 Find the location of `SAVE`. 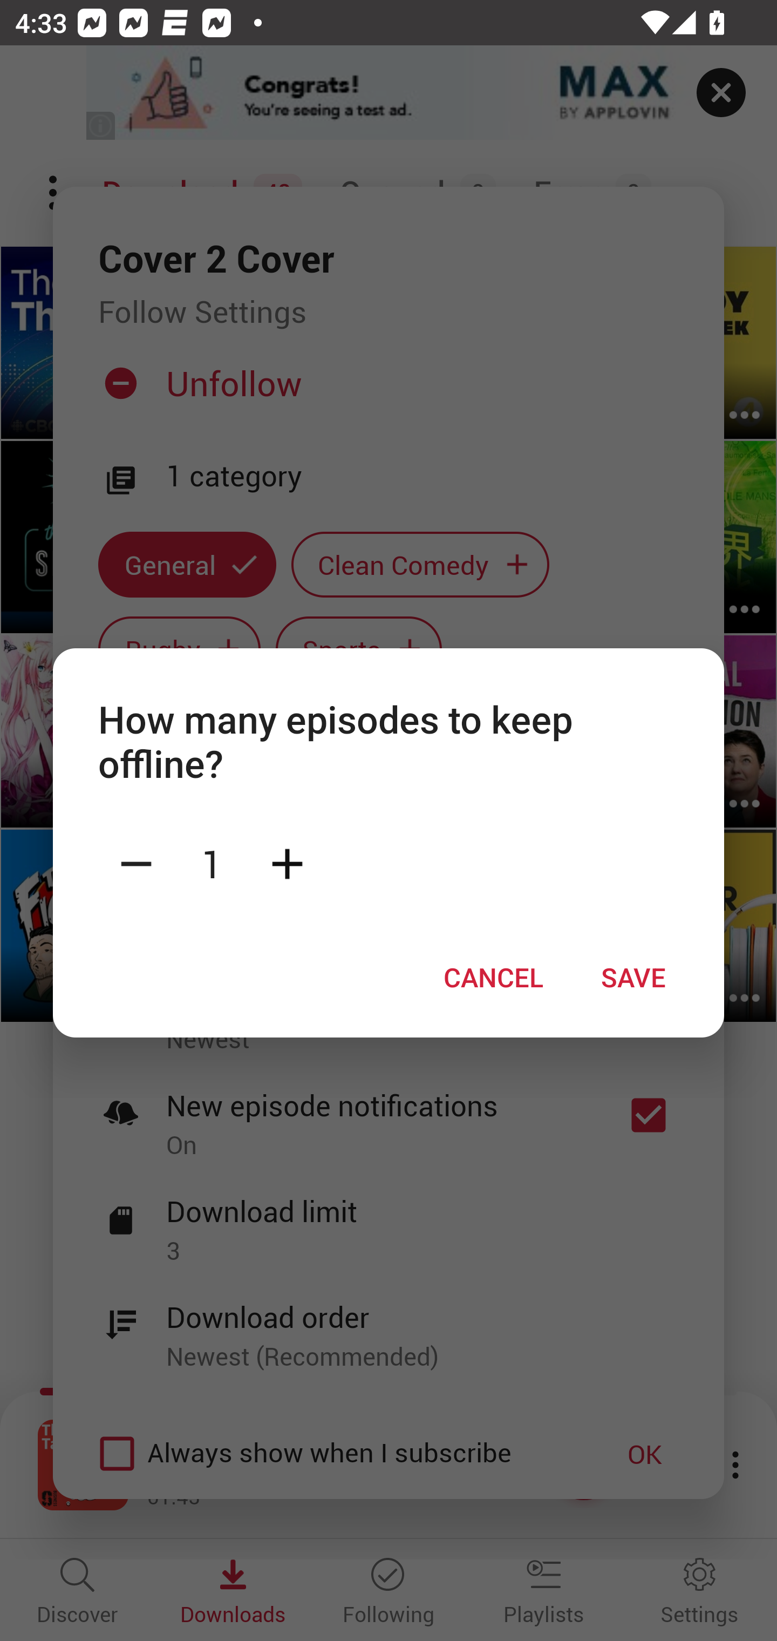

SAVE is located at coordinates (633, 977).